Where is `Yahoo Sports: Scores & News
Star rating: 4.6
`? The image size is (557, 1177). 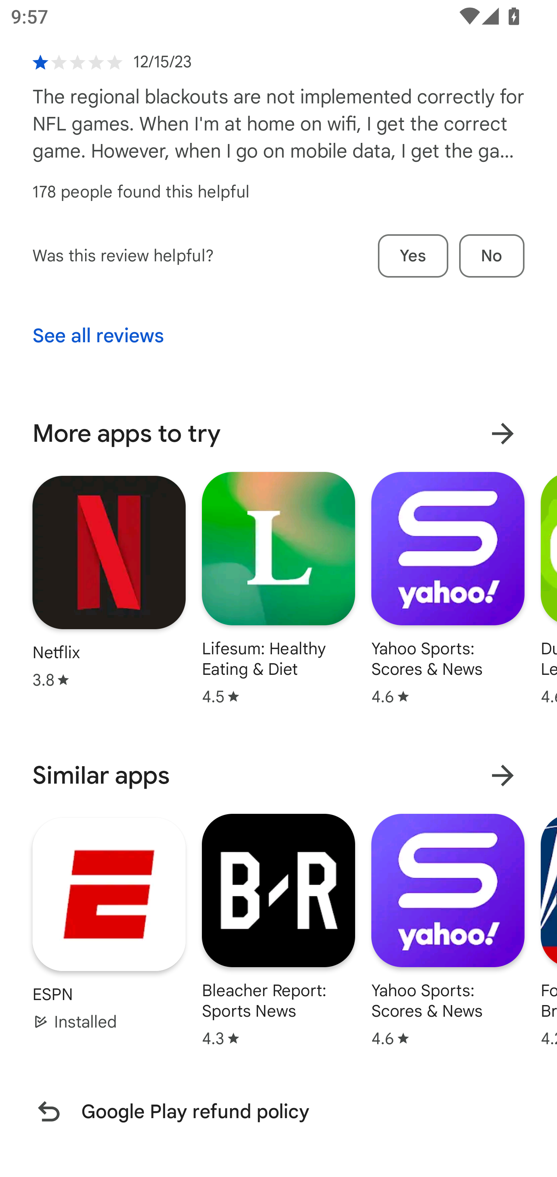 Yahoo Sports: Scores & News
Star rating: 4.6
 is located at coordinates (448, 930).